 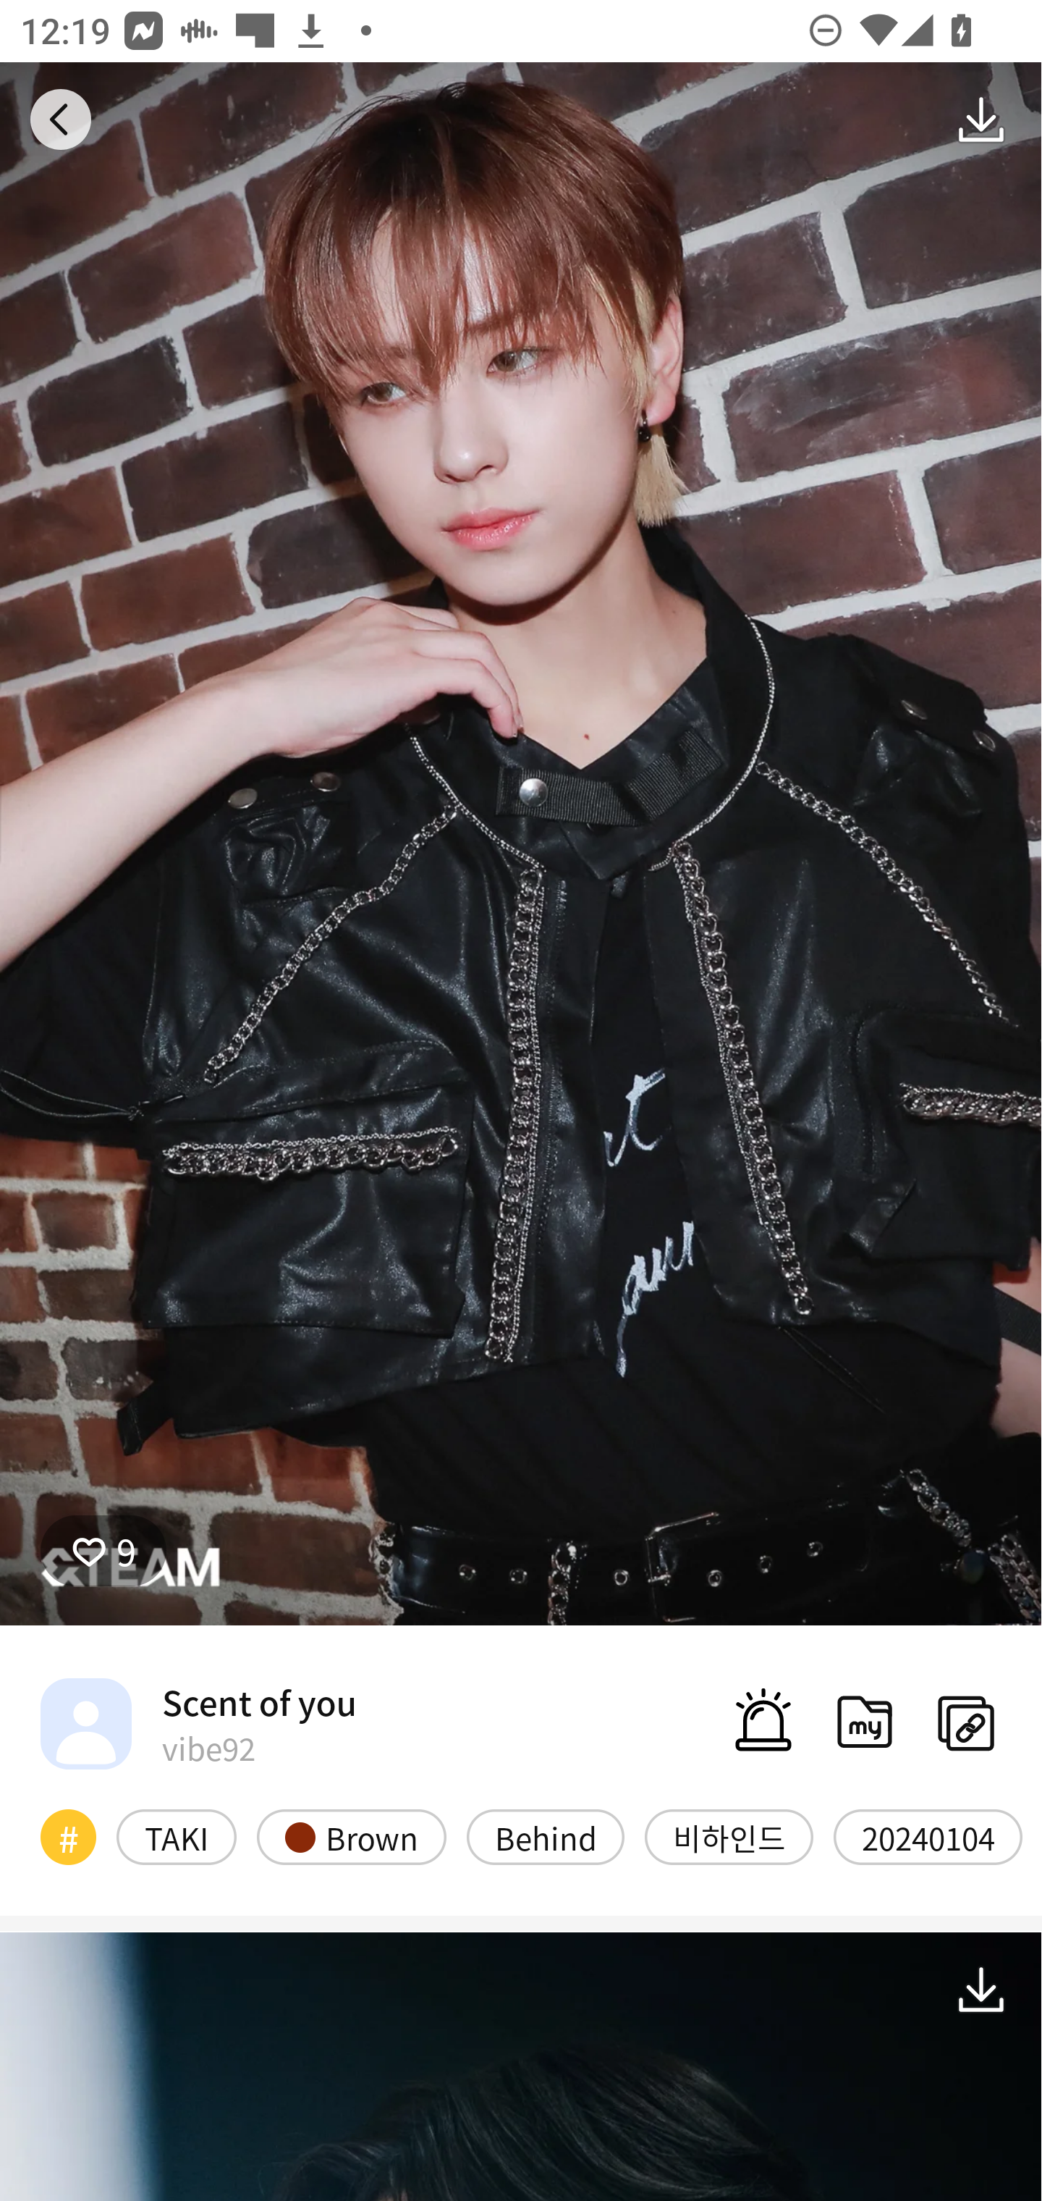 What do you see at coordinates (177, 1836) in the screenshot?
I see `TAKI` at bounding box center [177, 1836].